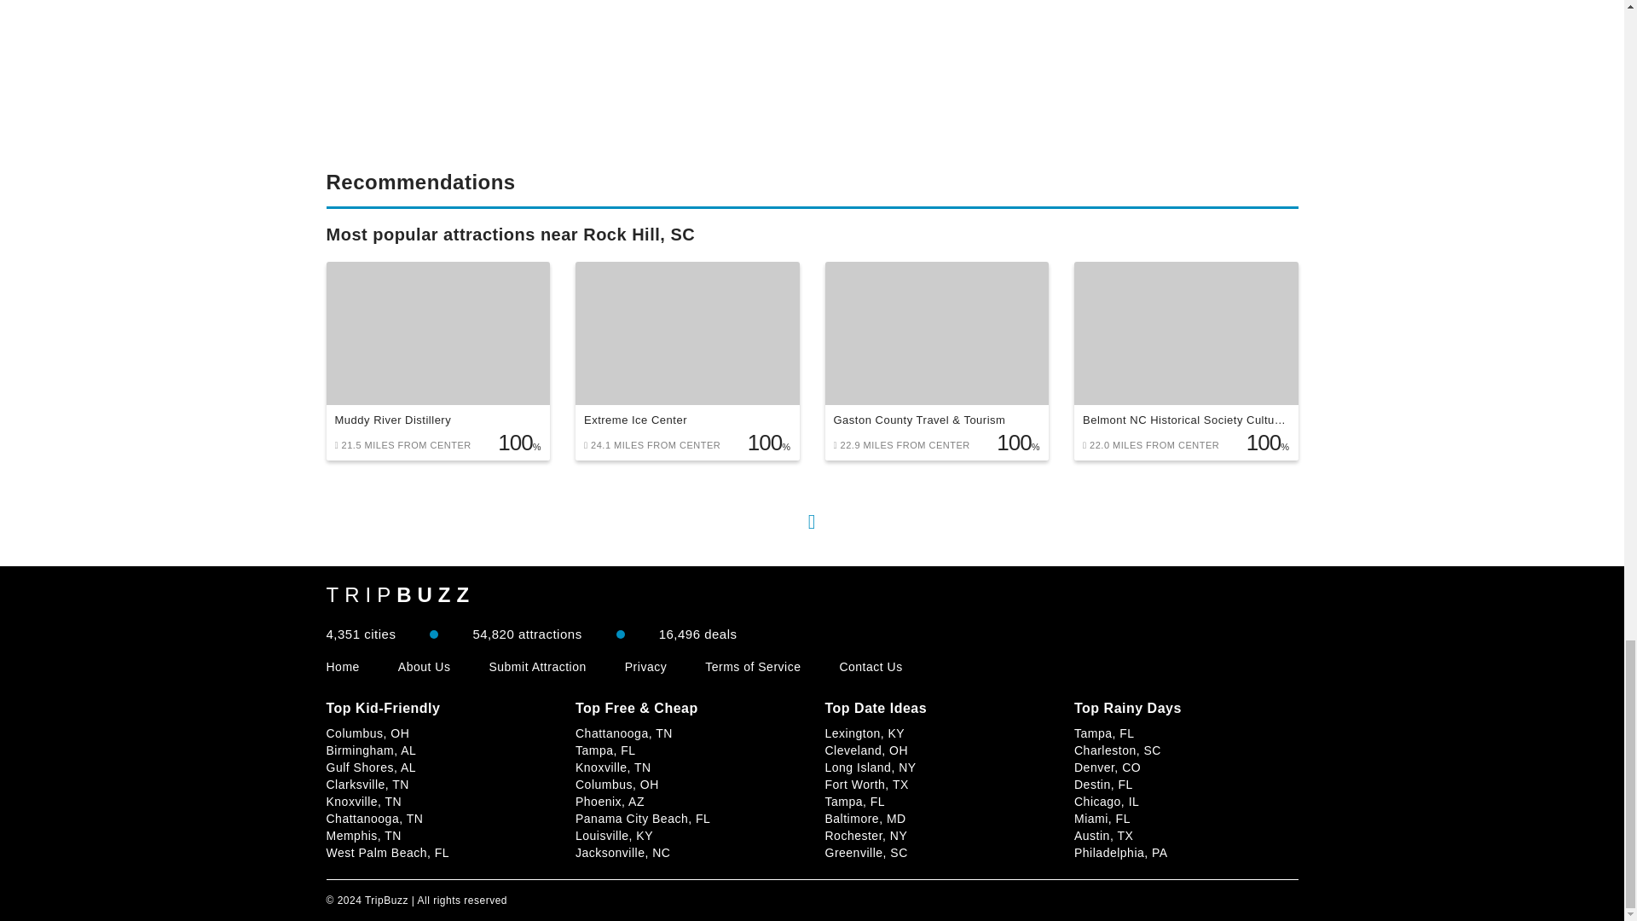  What do you see at coordinates (645, 667) in the screenshot?
I see `Privacy` at bounding box center [645, 667].